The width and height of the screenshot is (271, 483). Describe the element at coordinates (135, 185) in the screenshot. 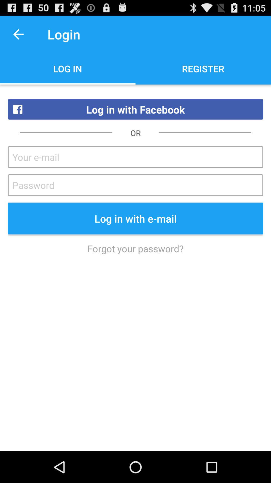

I see `enter password` at that location.